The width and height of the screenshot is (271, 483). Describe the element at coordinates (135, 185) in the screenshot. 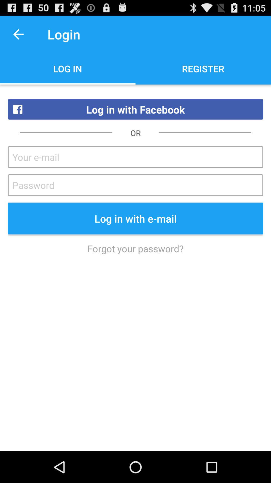

I see `enter password` at that location.